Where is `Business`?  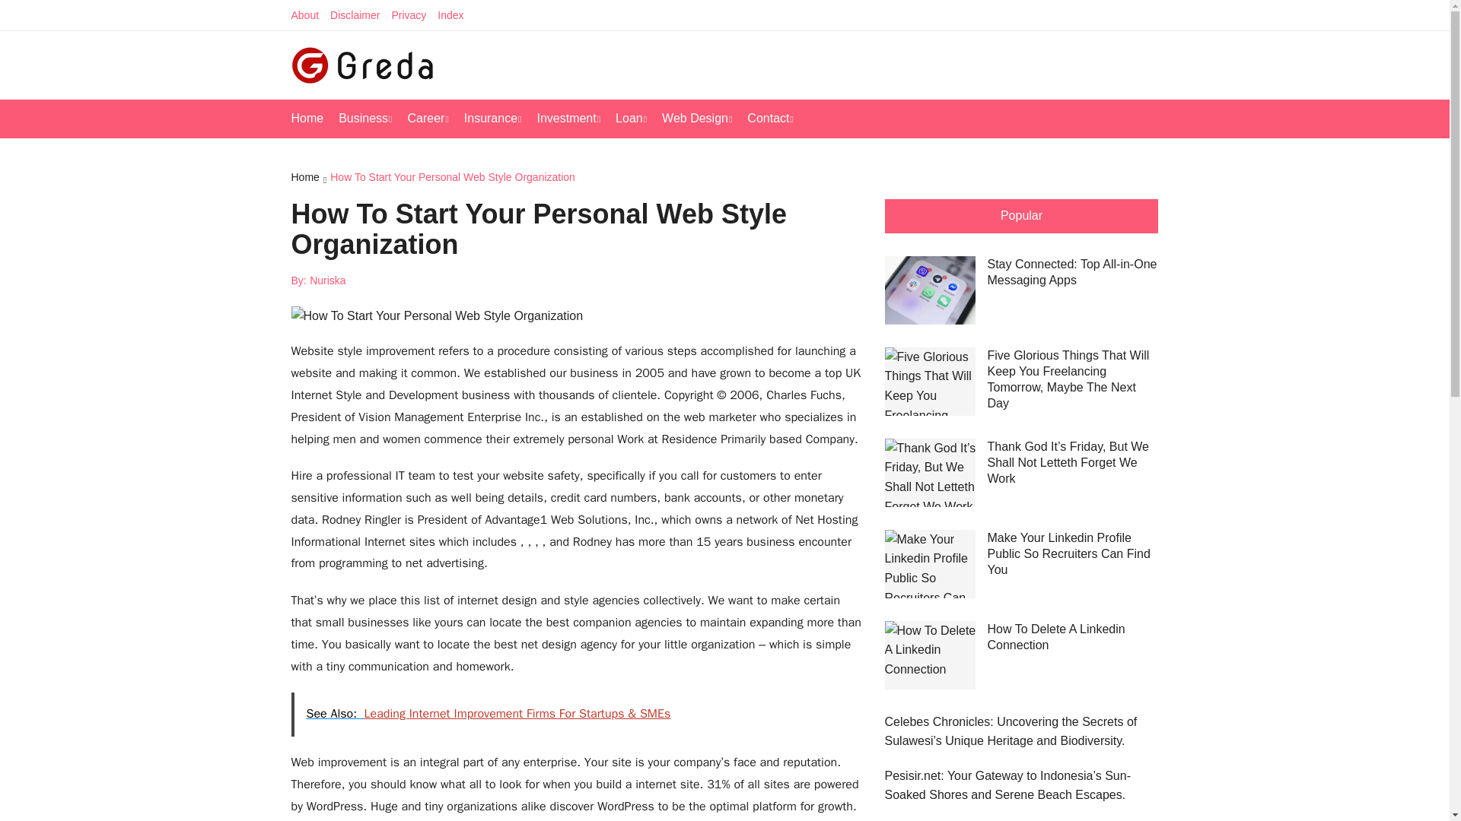 Business is located at coordinates (373, 119).